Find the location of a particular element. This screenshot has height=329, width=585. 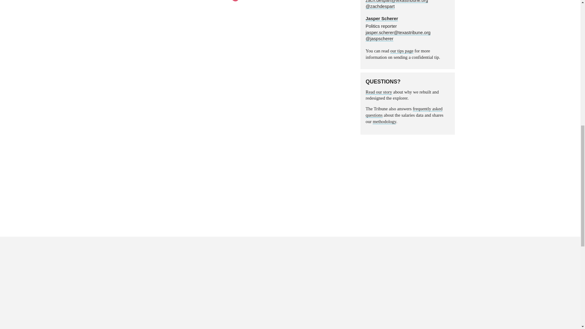

Jasper Scherer is located at coordinates (381, 19).